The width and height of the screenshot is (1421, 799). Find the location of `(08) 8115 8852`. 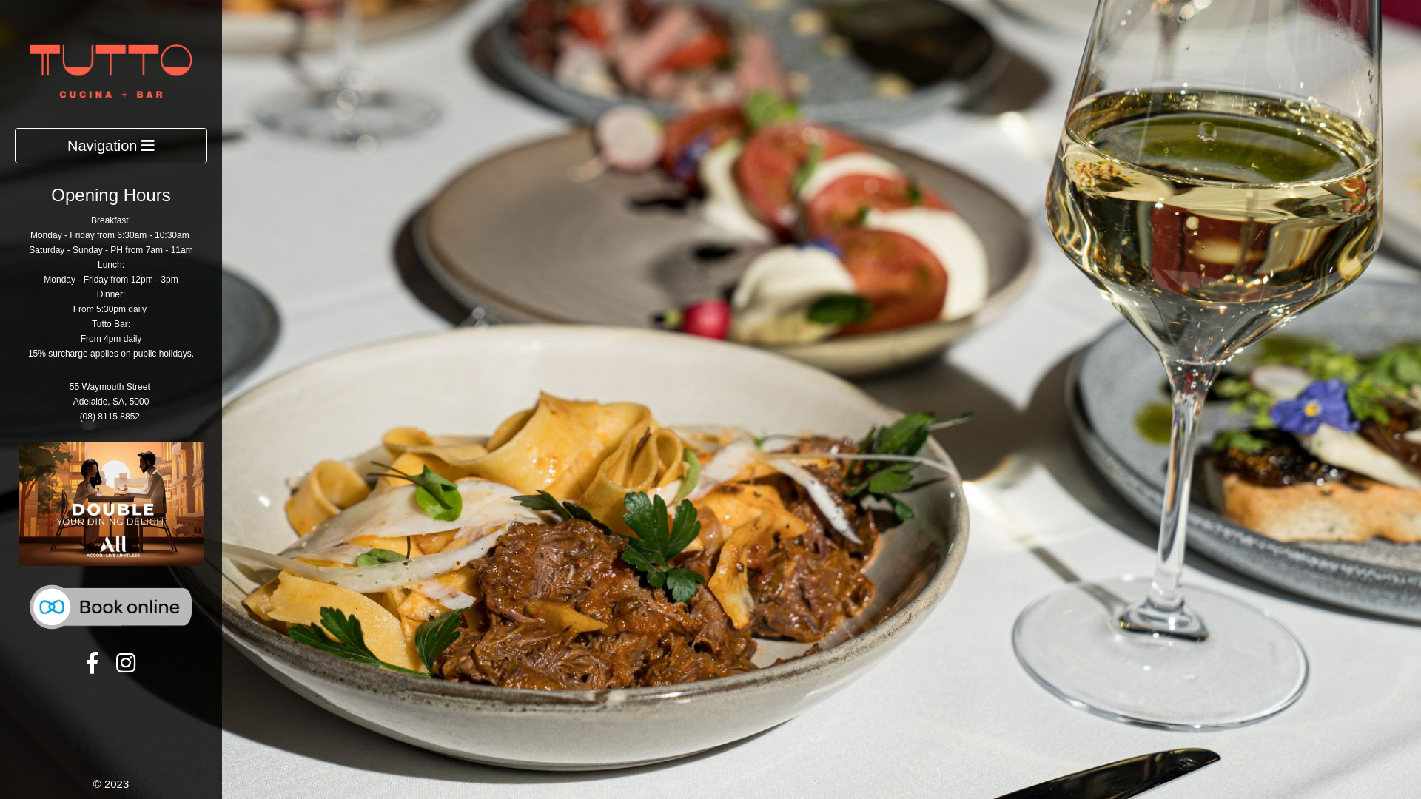

(08) 8115 8852 is located at coordinates (110, 417).